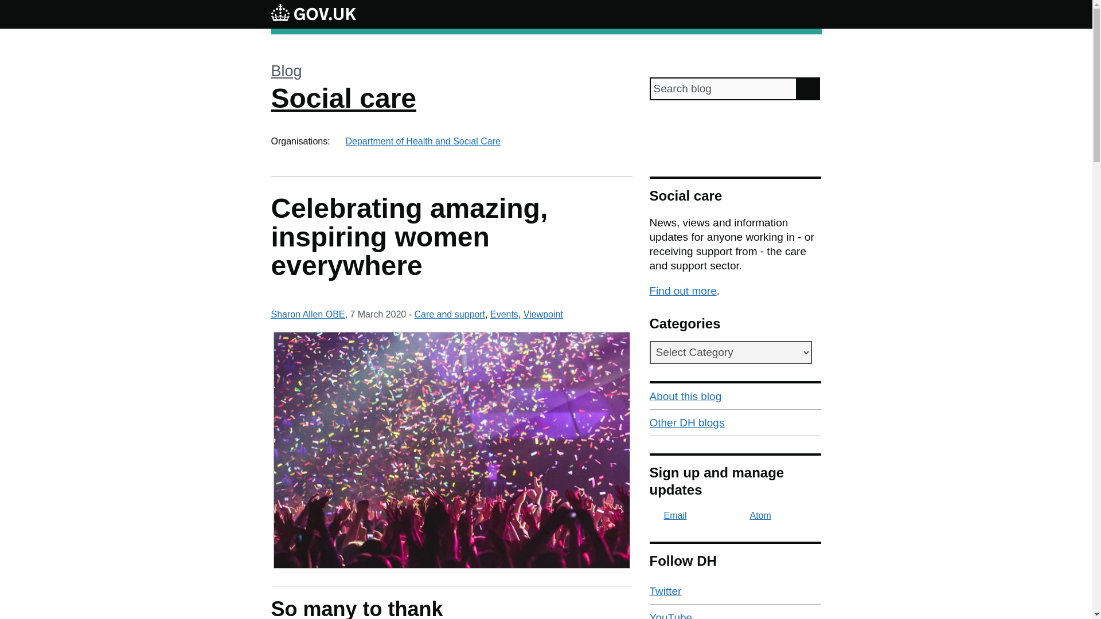  I want to click on Search, so click(809, 88).